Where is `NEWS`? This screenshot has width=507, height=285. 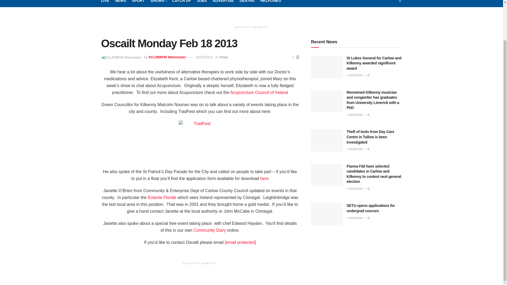
NEWS is located at coordinates (120, 4).